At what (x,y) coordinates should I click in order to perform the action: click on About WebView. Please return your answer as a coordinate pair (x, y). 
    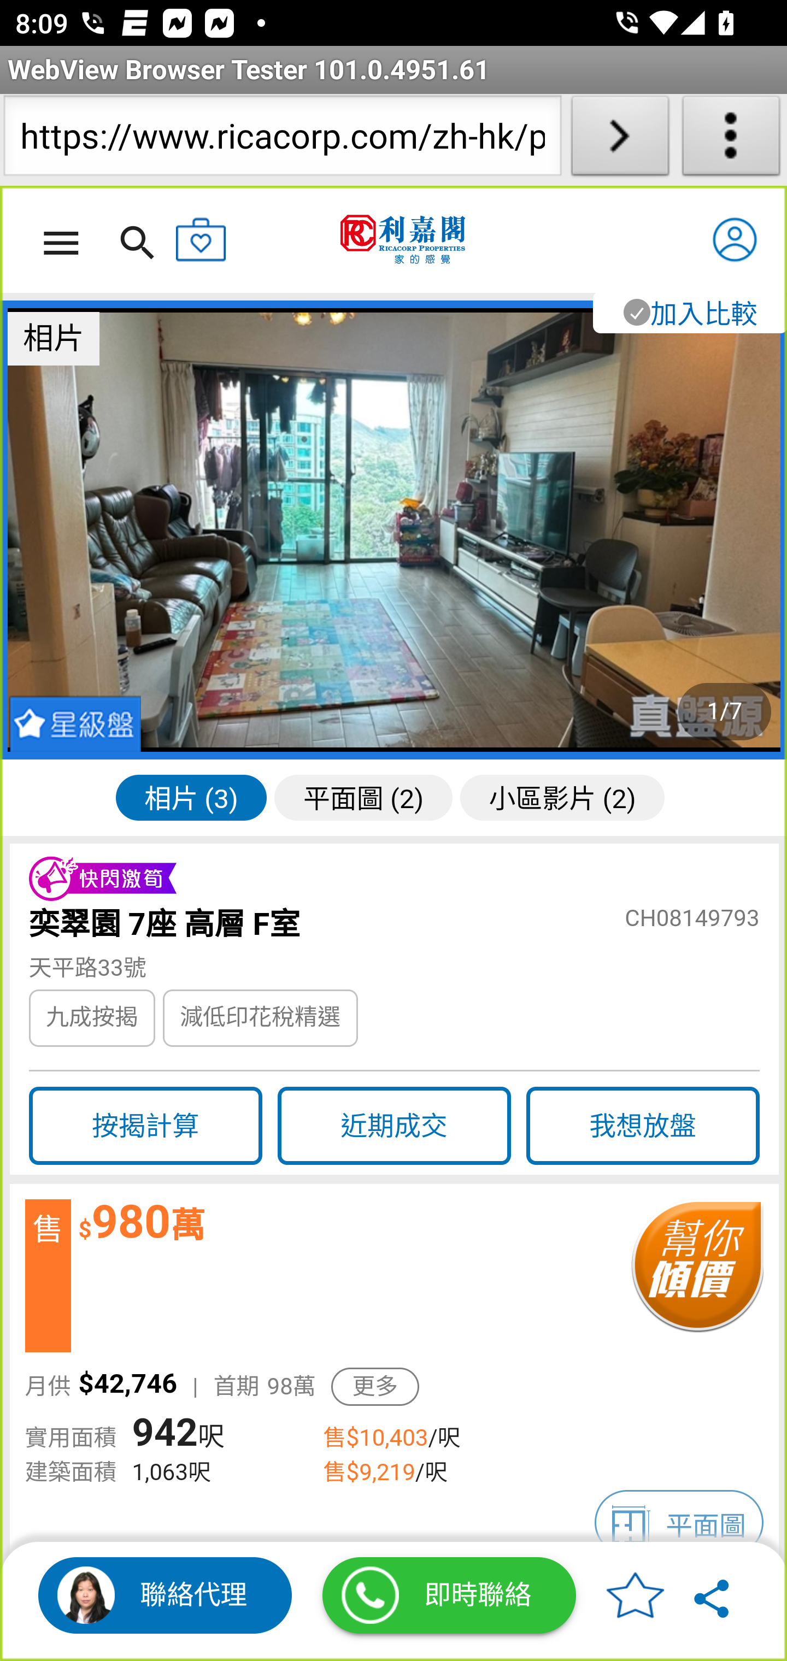
    Looking at the image, I should click on (731, 140).